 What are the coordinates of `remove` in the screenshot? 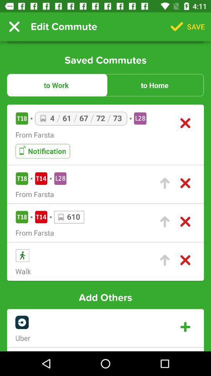 It's located at (185, 260).